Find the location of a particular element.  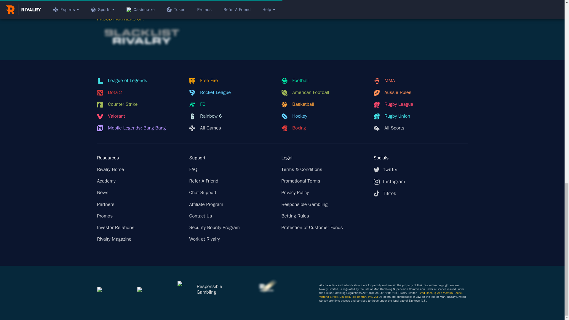

Basketball is located at coordinates (324, 104).